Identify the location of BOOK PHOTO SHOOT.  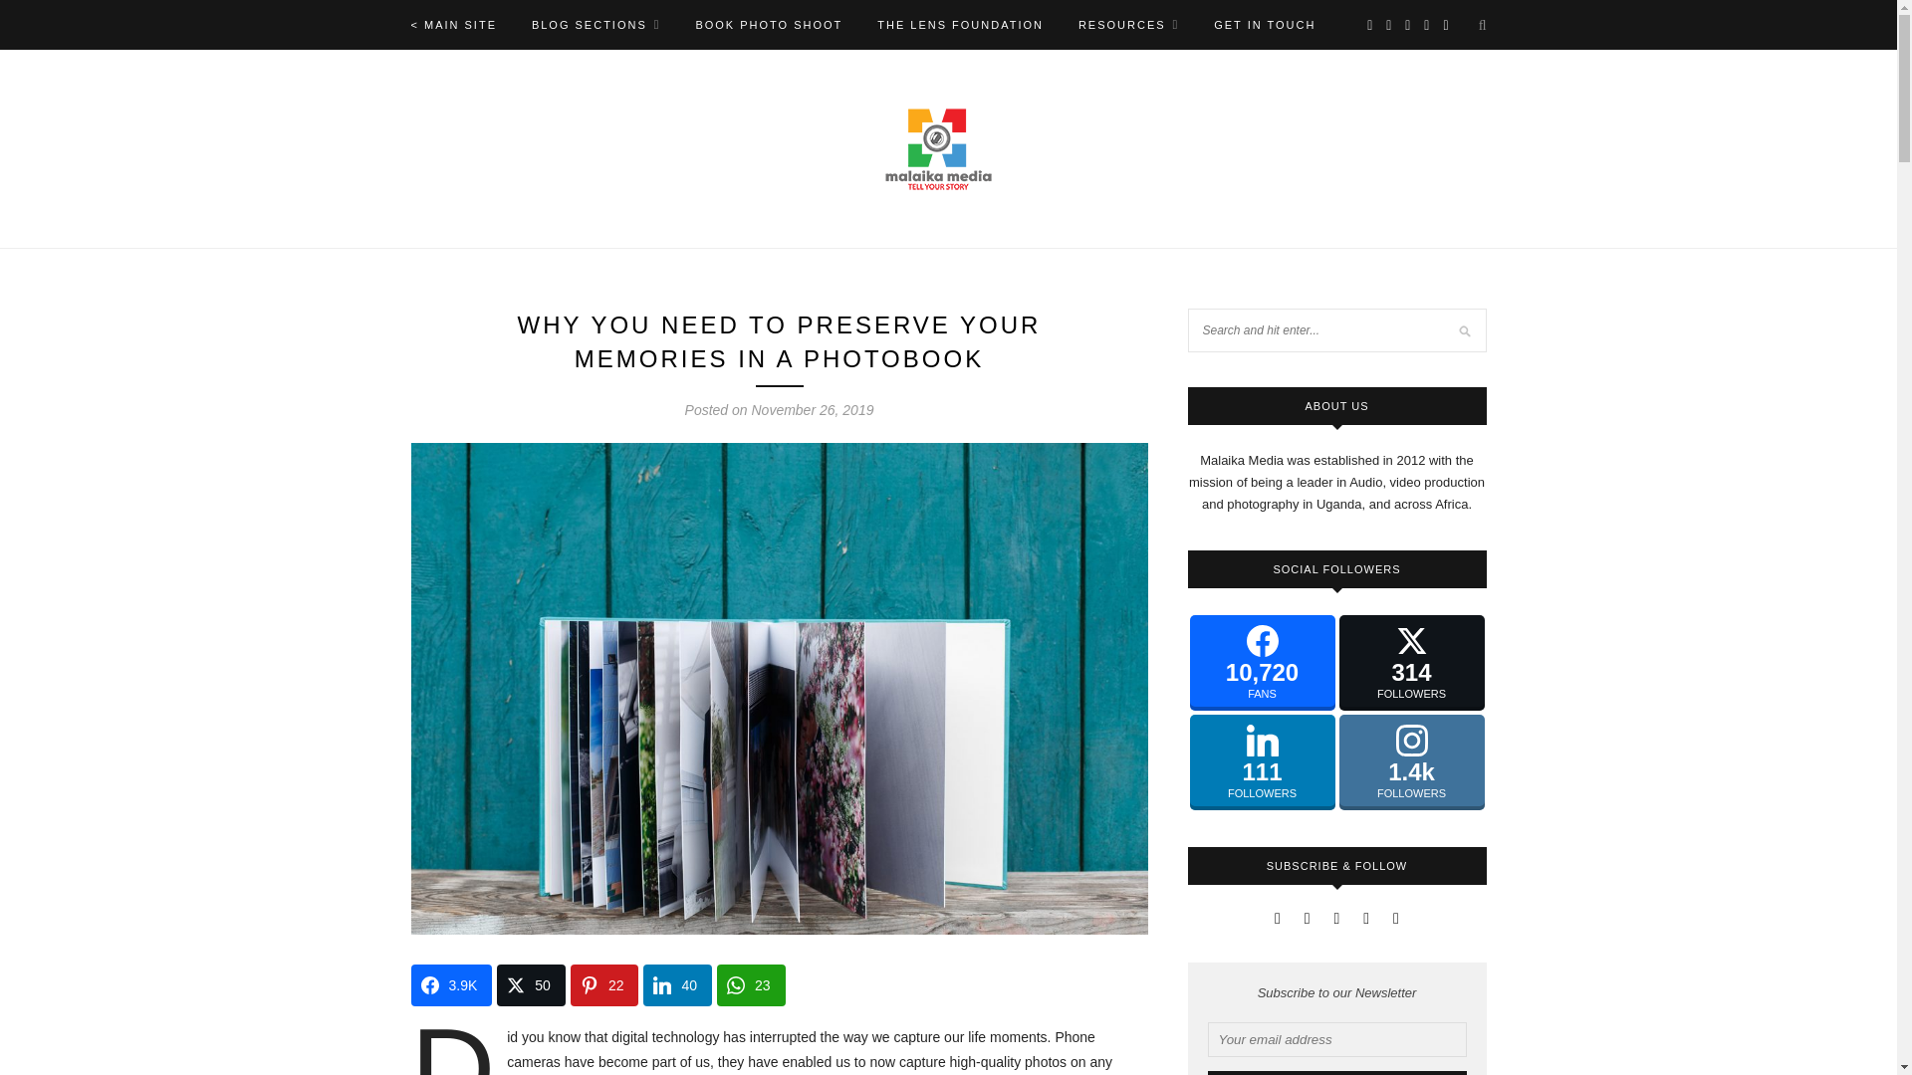
(769, 24).